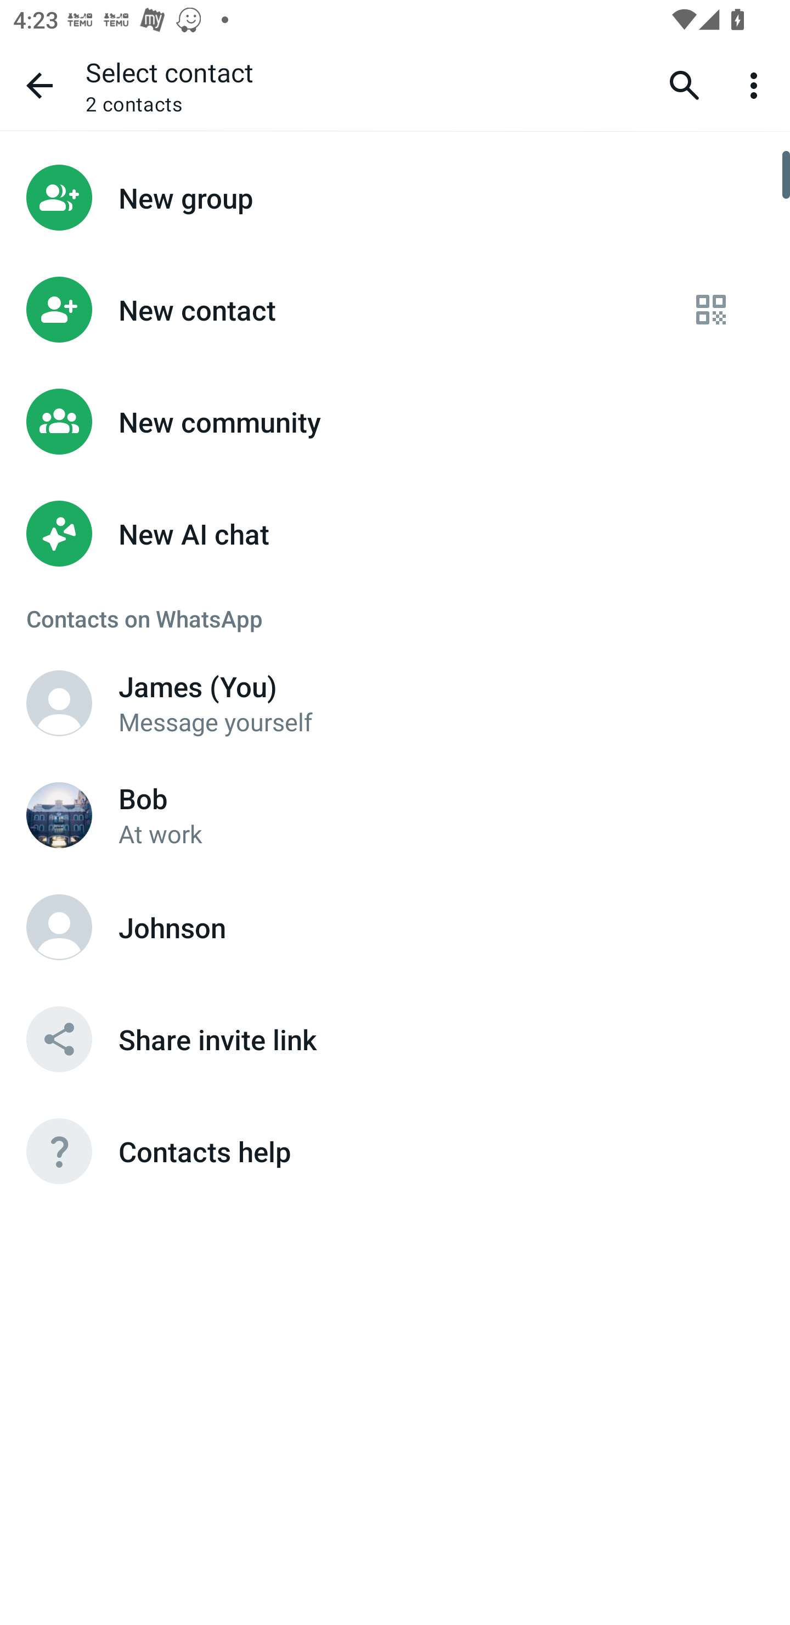 Image resolution: width=790 pixels, height=1625 pixels. Describe the element at coordinates (685, 85) in the screenshot. I see `Search` at that location.